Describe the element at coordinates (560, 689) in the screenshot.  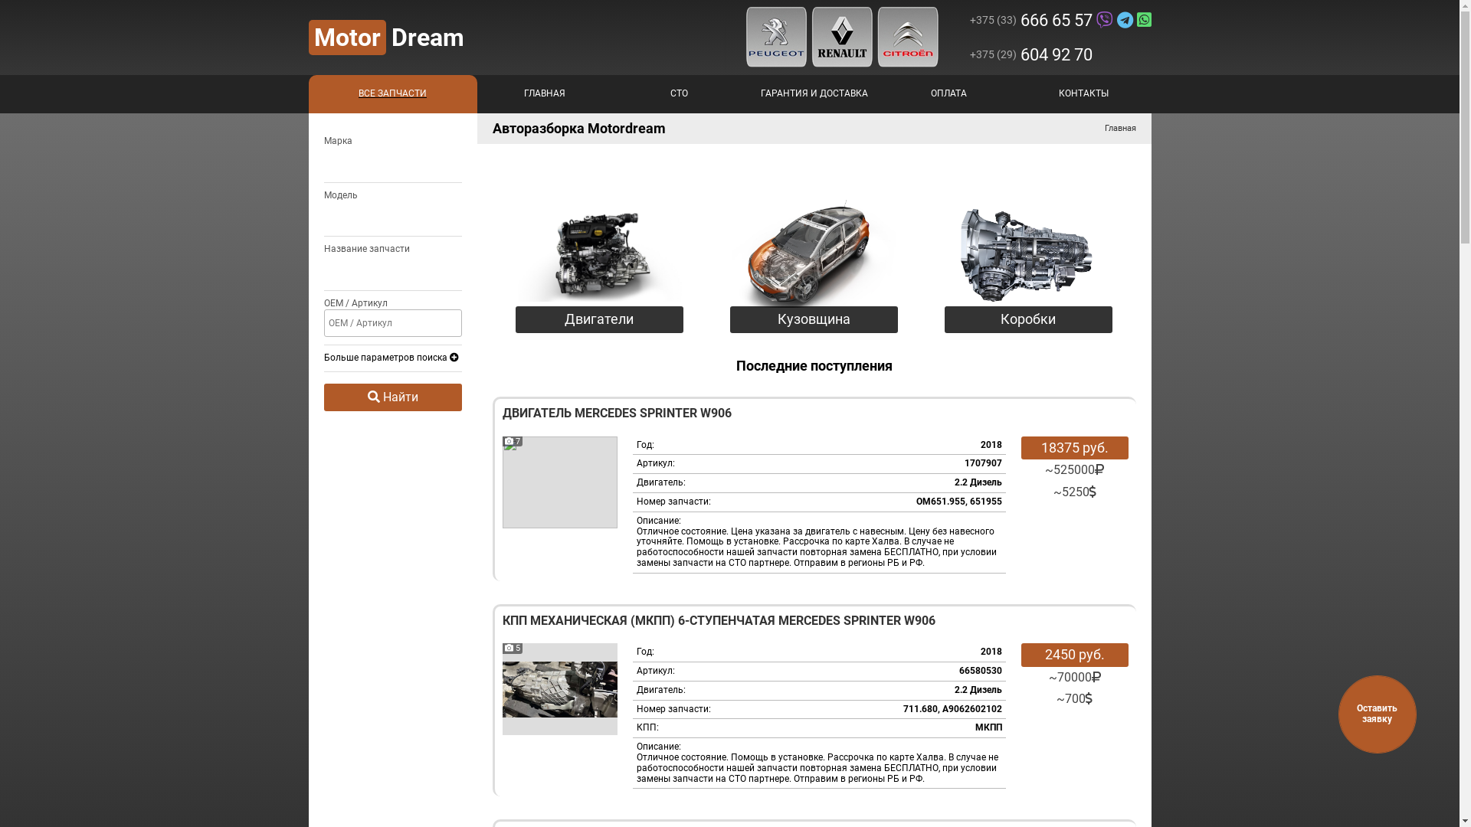
I see `5` at that location.